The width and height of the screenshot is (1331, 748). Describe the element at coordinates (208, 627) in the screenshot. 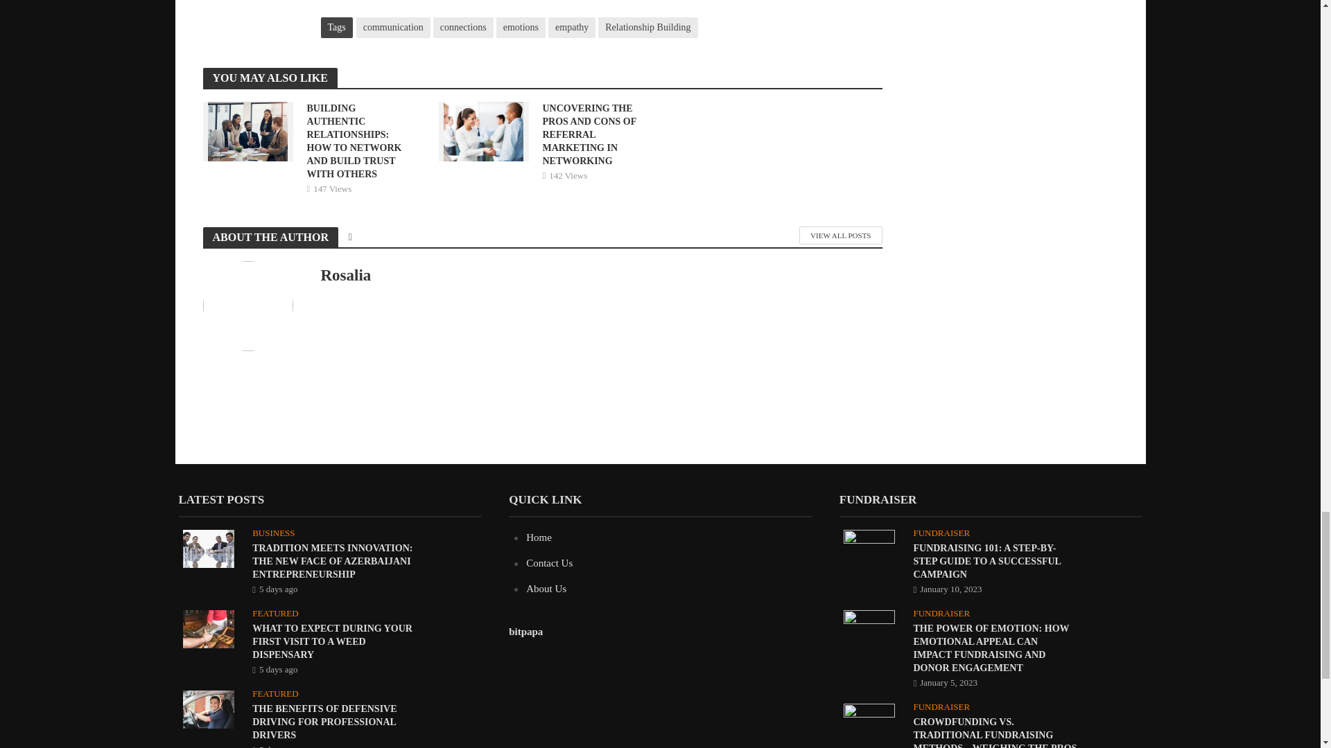

I see `What to Expect During Your First Visit to a Weed Dispensary` at that location.